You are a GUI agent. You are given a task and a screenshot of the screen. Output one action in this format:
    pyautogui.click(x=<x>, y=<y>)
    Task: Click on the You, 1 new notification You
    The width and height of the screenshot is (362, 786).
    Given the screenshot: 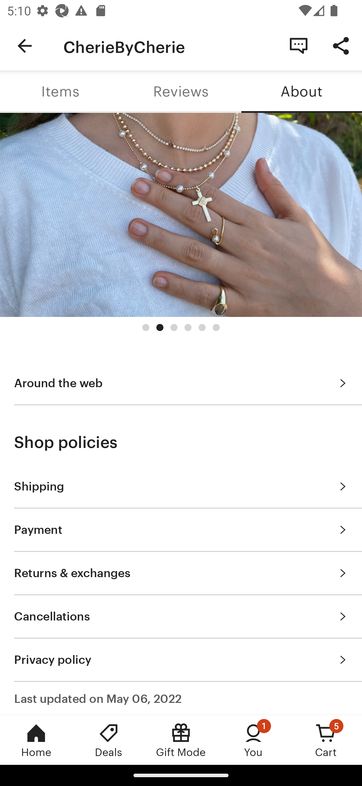 What is the action you would take?
    pyautogui.click(x=253, y=740)
    